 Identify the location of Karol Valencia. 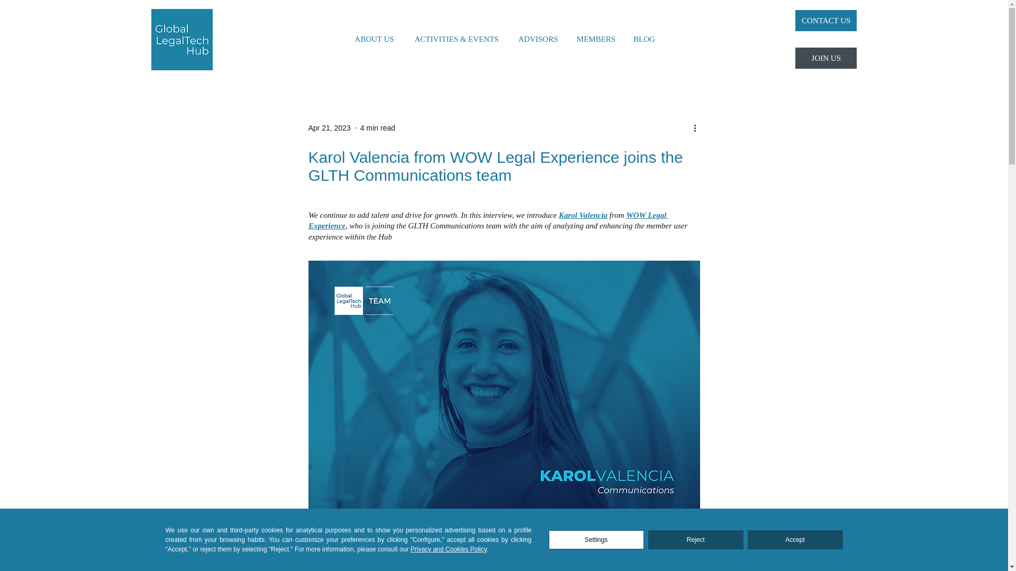
(583, 215).